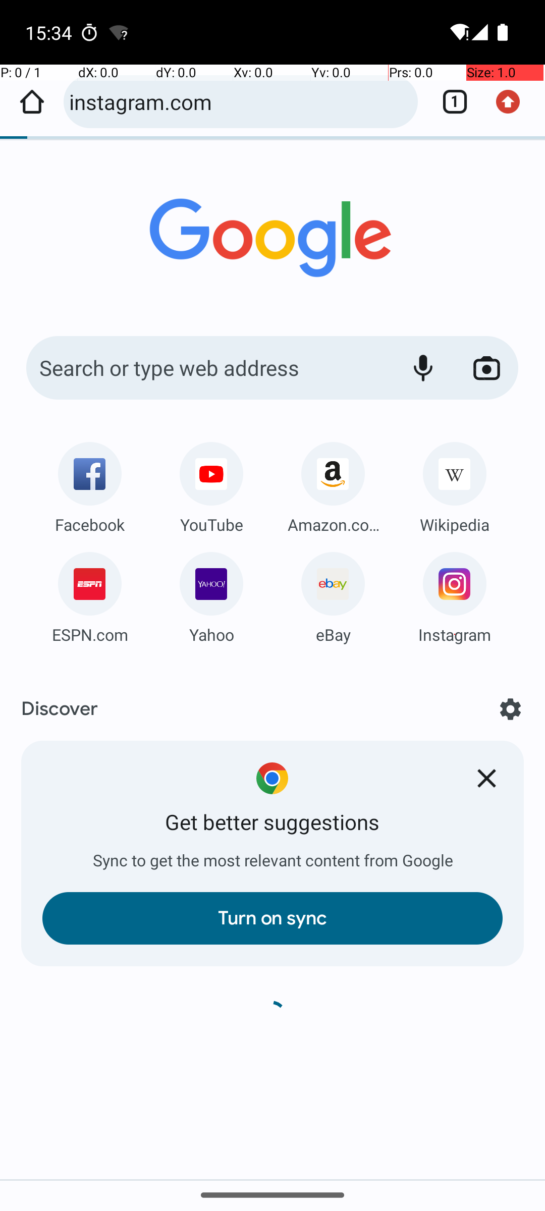 This screenshot has height=1211, width=545. Describe the element at coordinates (90, 484) in the screenshot. I see `Navigate: Facebook: m.facebook.com` at that location.